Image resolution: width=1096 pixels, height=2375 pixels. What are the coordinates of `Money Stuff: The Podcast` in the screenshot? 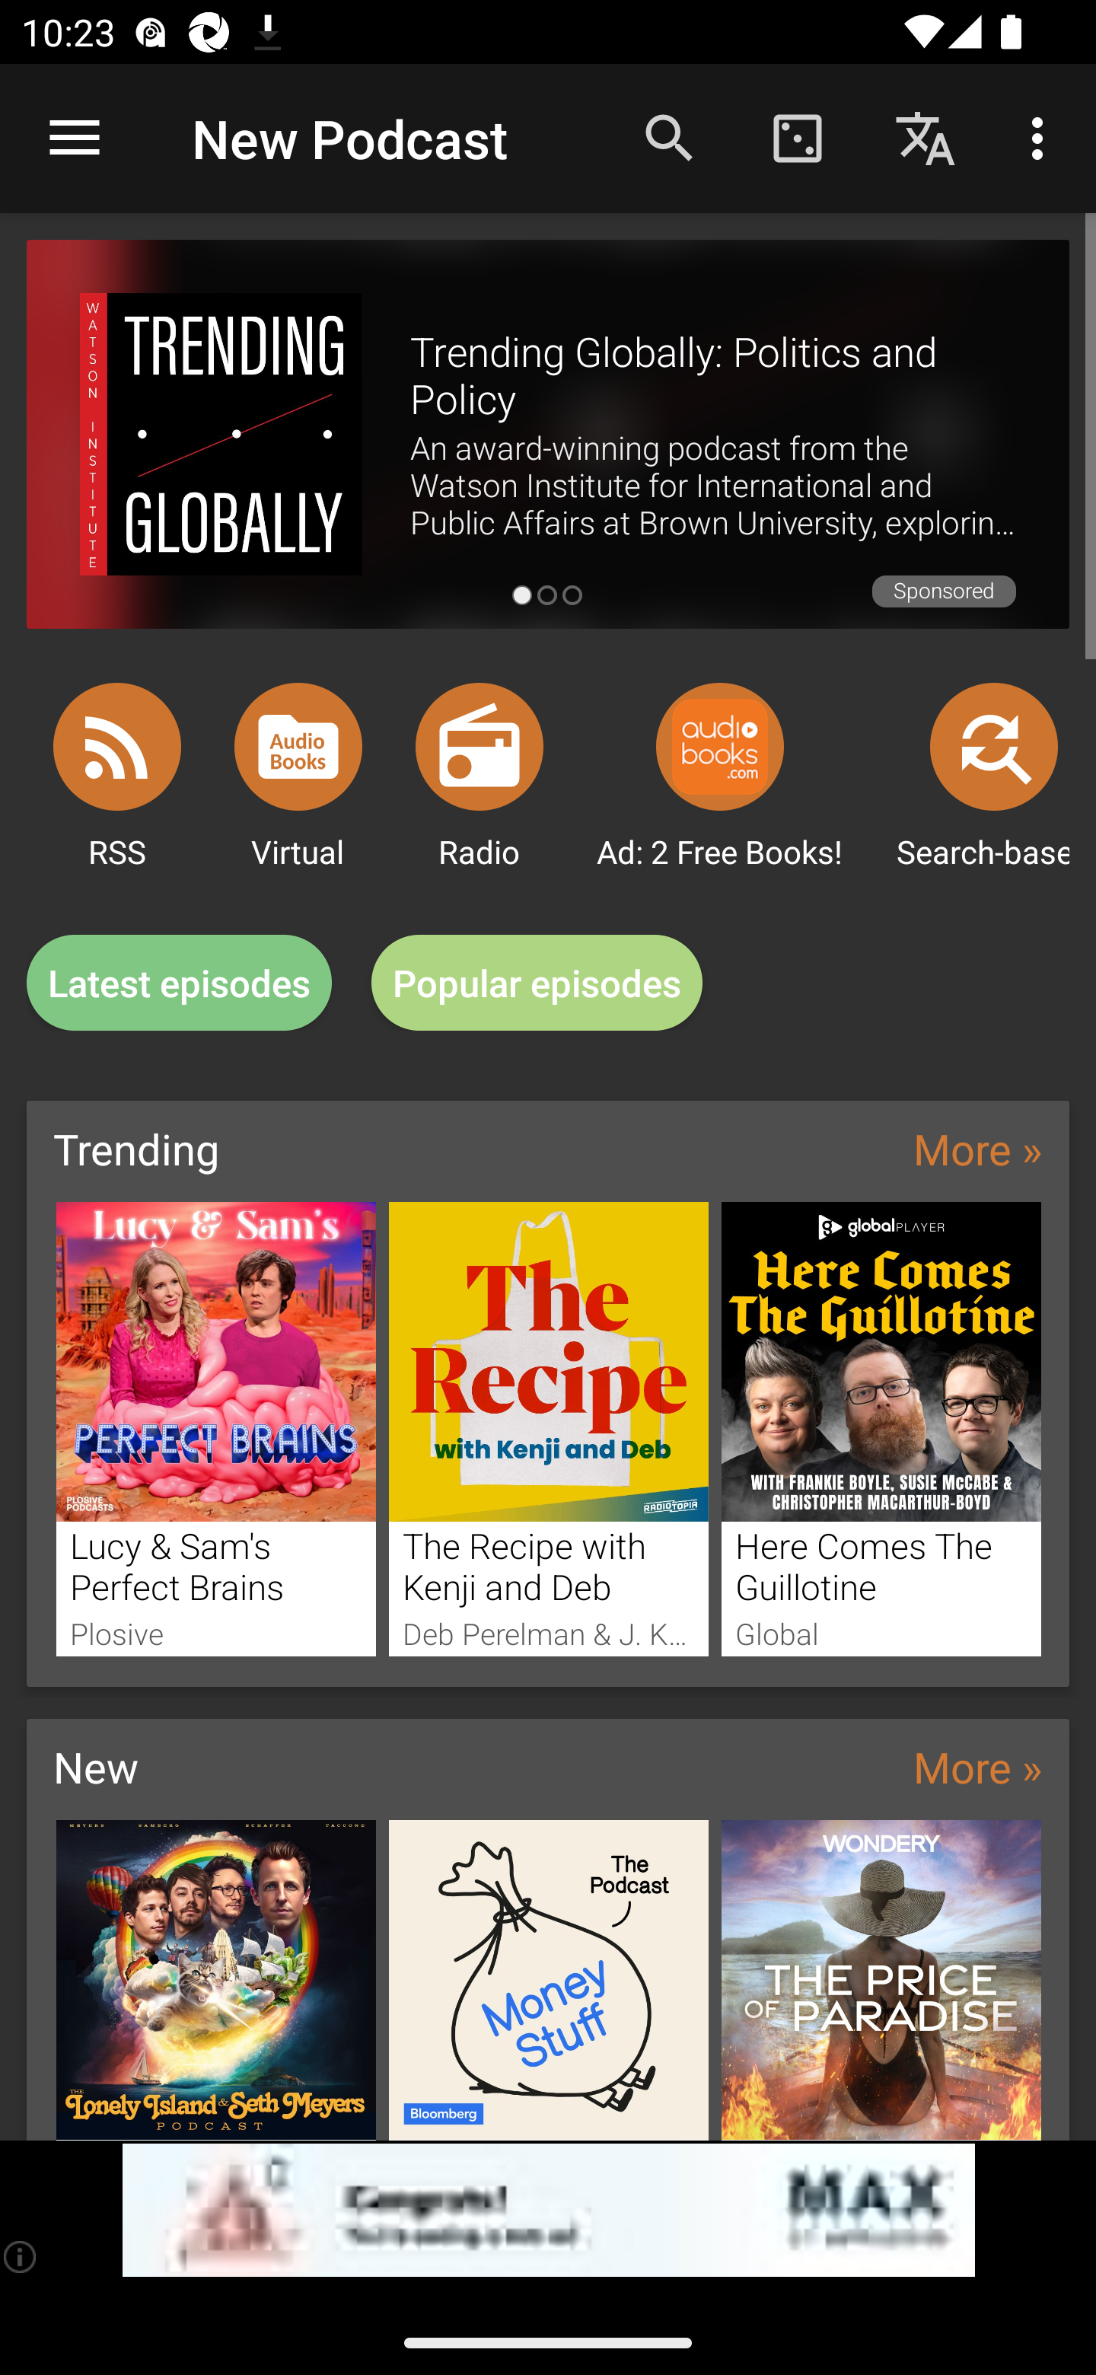 It's located at (549, 1979).